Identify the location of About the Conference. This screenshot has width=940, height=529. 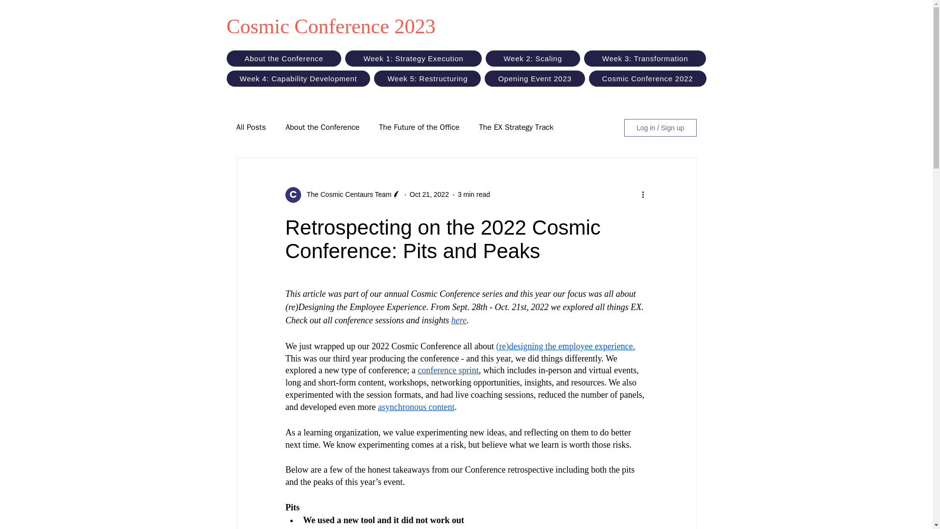
(283, 58).